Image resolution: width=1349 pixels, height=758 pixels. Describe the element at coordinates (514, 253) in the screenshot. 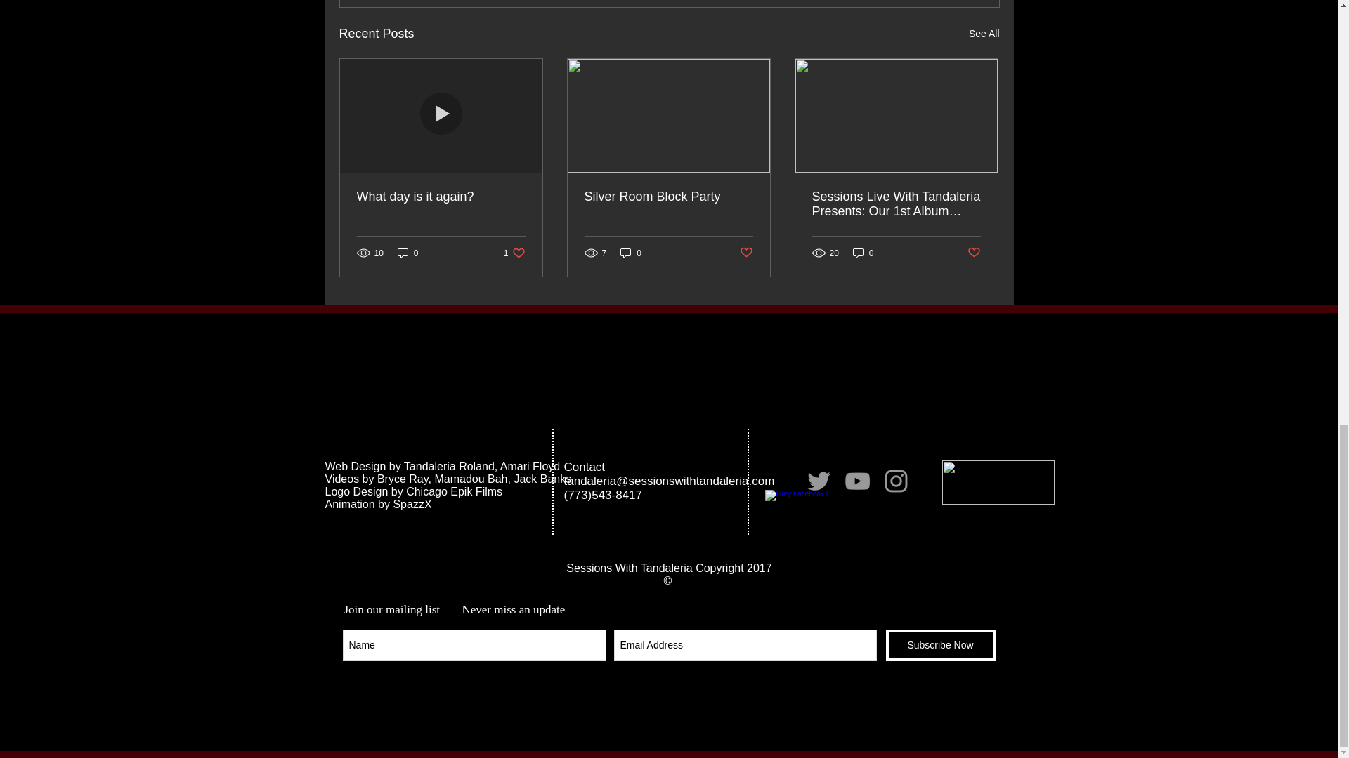

I see `What day is it again?` at that location.